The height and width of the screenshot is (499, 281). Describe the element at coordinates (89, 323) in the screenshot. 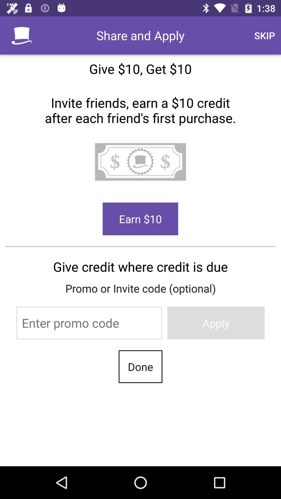

I see `press icon next to apply item` at that location.